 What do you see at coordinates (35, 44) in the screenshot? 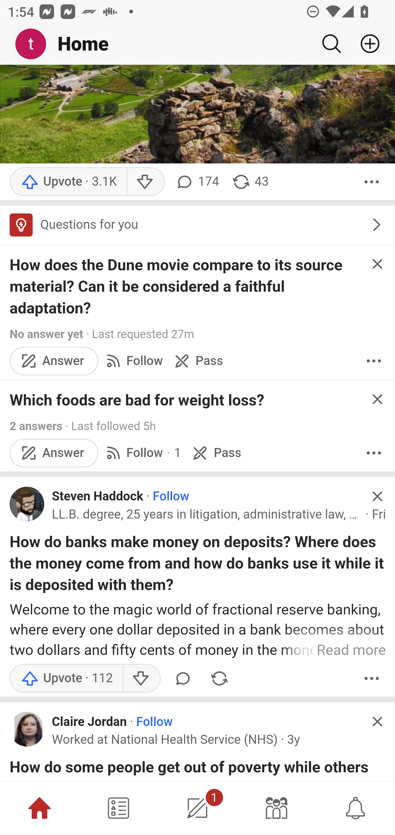
I see `Me` at bounding box center [35, 44].